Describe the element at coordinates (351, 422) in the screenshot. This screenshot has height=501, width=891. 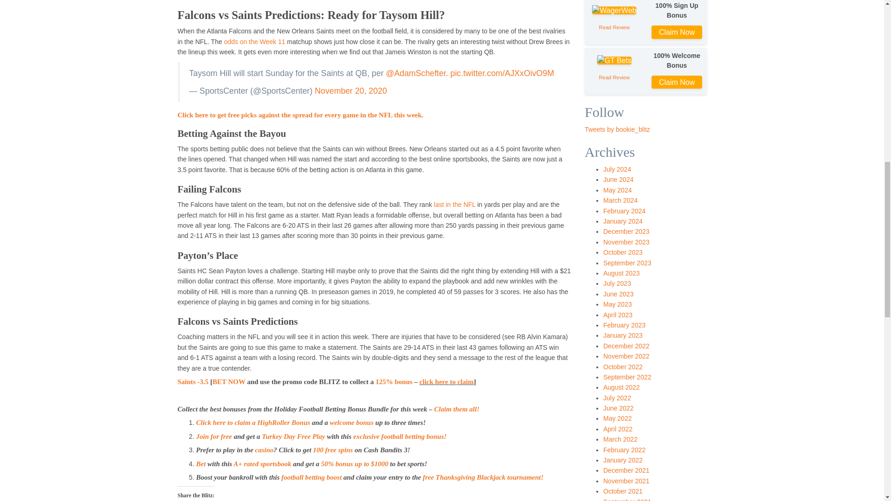
I see `welcome bonus` at that location.